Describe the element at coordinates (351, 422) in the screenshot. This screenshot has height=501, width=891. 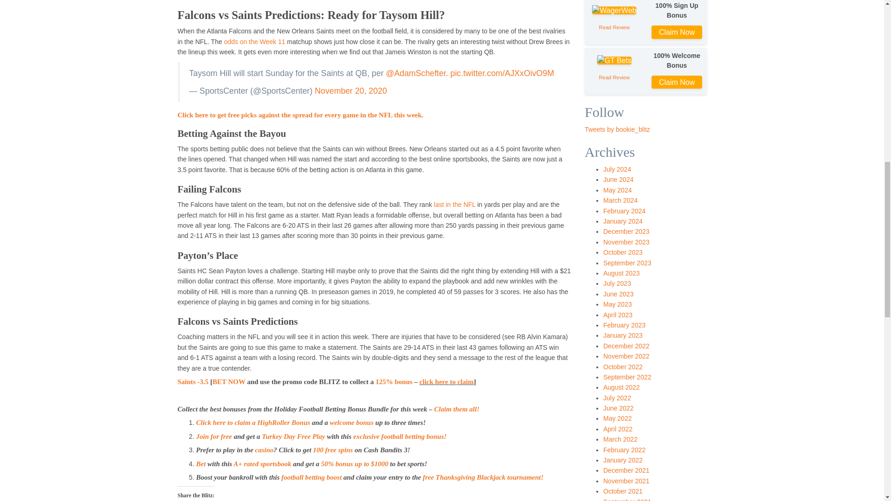
I see `welcome bonus` at that location.